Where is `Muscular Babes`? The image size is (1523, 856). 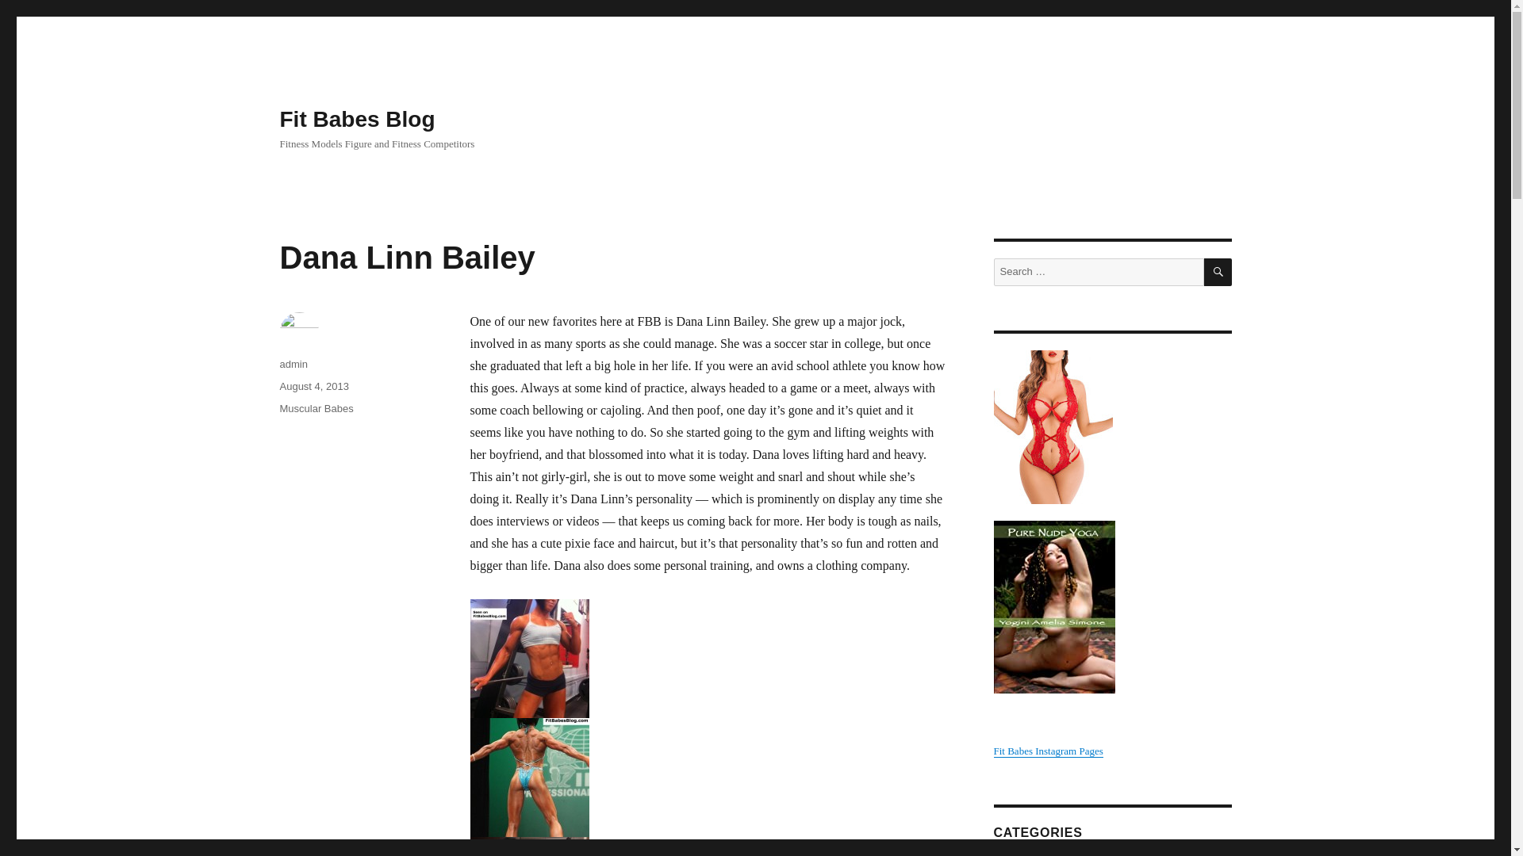 Muscular Babes is located at coordinates (316, 407).